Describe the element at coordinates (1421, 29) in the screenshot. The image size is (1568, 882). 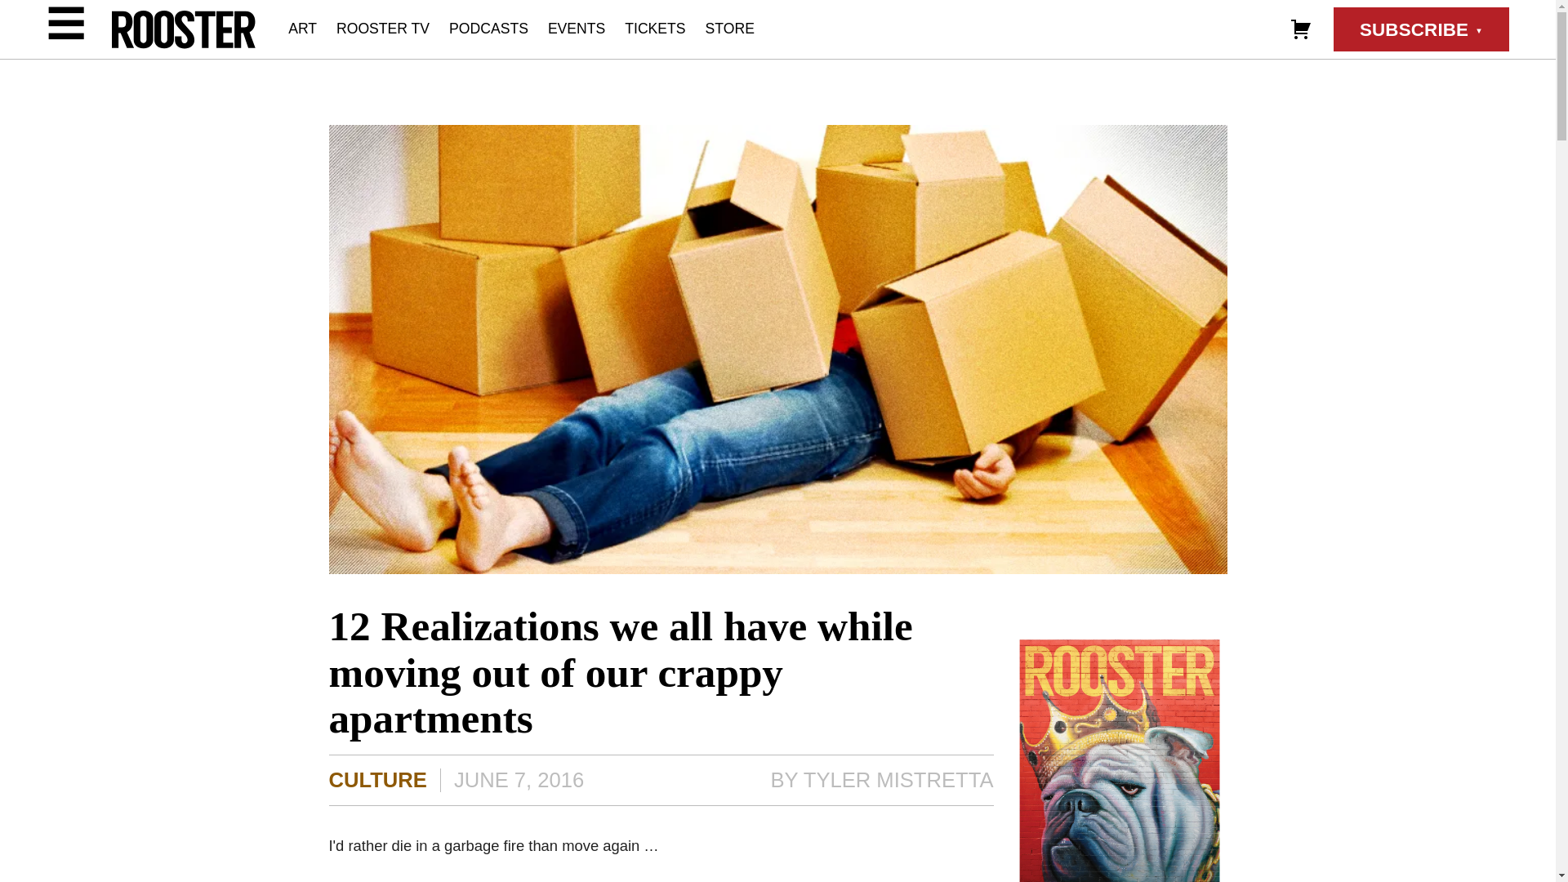
I see `SUBSCRIBE` at that location.